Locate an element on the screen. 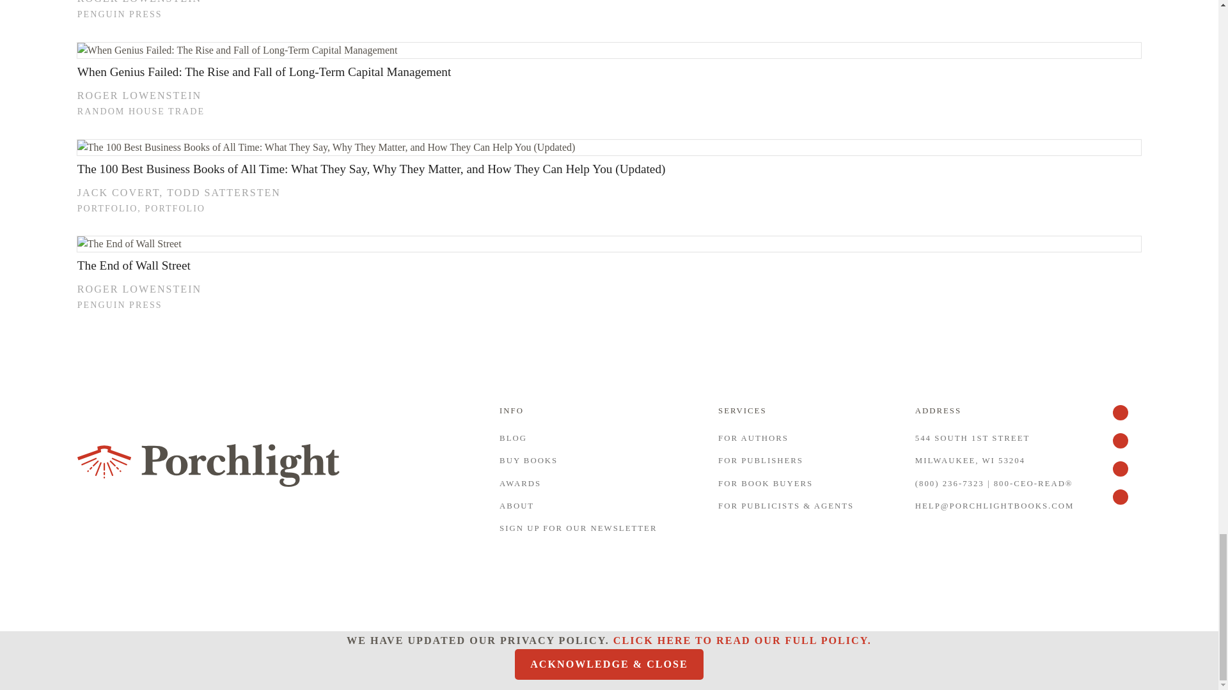  Instagram is located at coordinates (1126, 503).